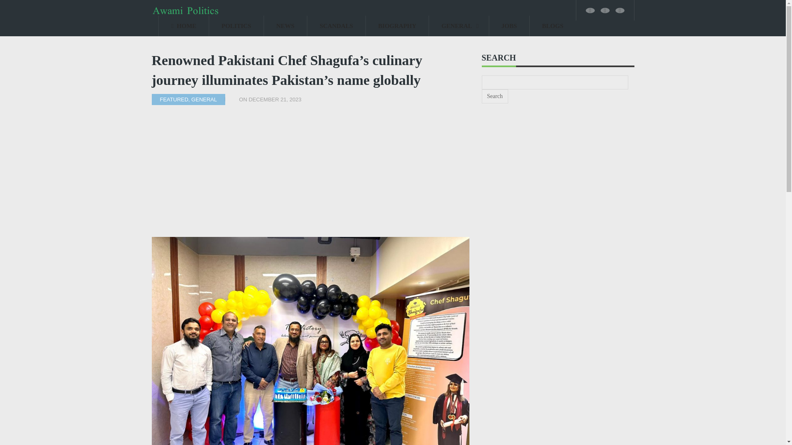  Describe the element at coordinates (398, 26) in the screenshot. I see `BIOGRAPHY` at that location.